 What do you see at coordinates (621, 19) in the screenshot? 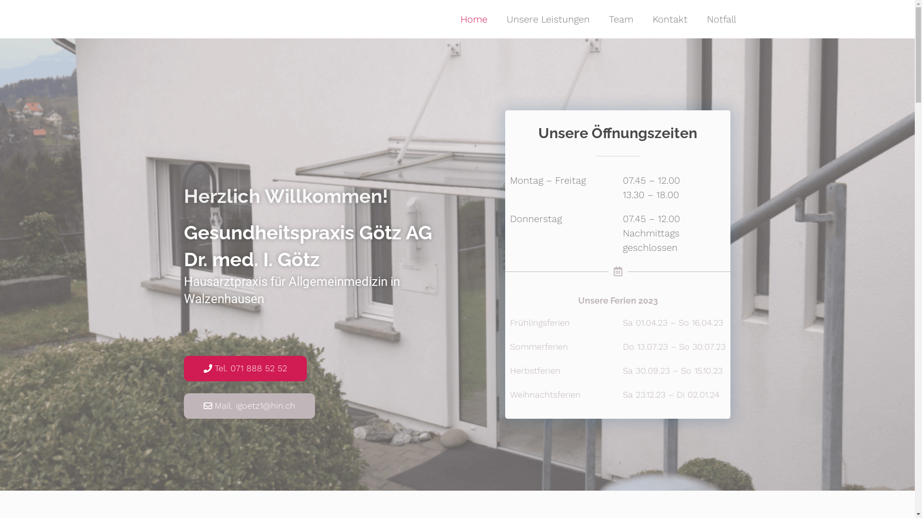
I see `Team` at bounding box center [621, 19].